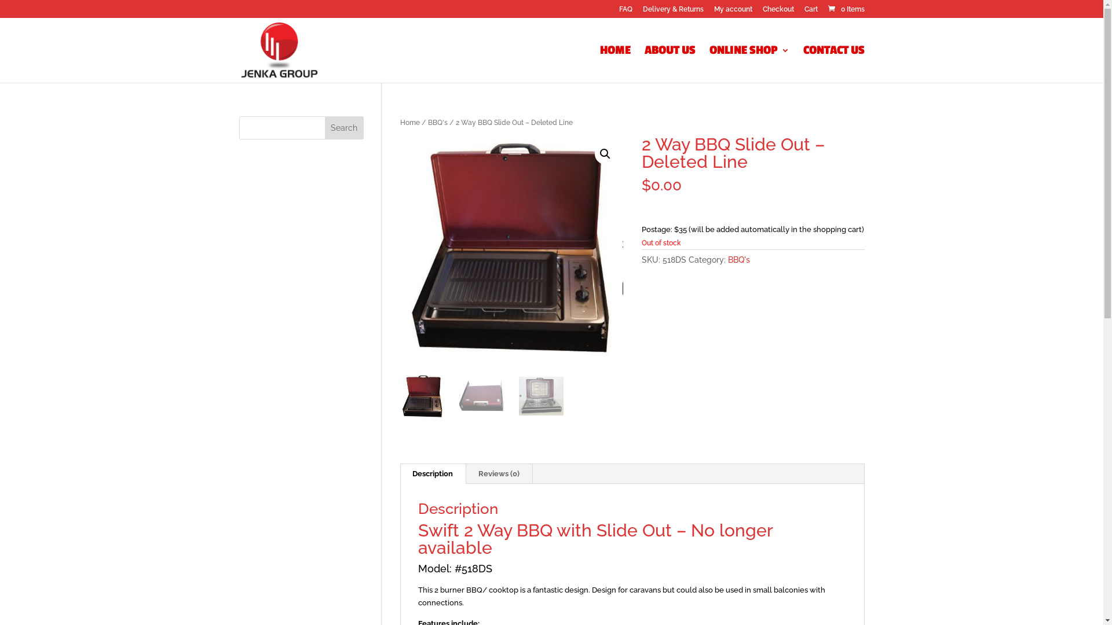 The width and height of the screenshot is (1112, 625). Describe the element at coordinates (845, 9) in the screenshot. I see `0 Items` at that location.